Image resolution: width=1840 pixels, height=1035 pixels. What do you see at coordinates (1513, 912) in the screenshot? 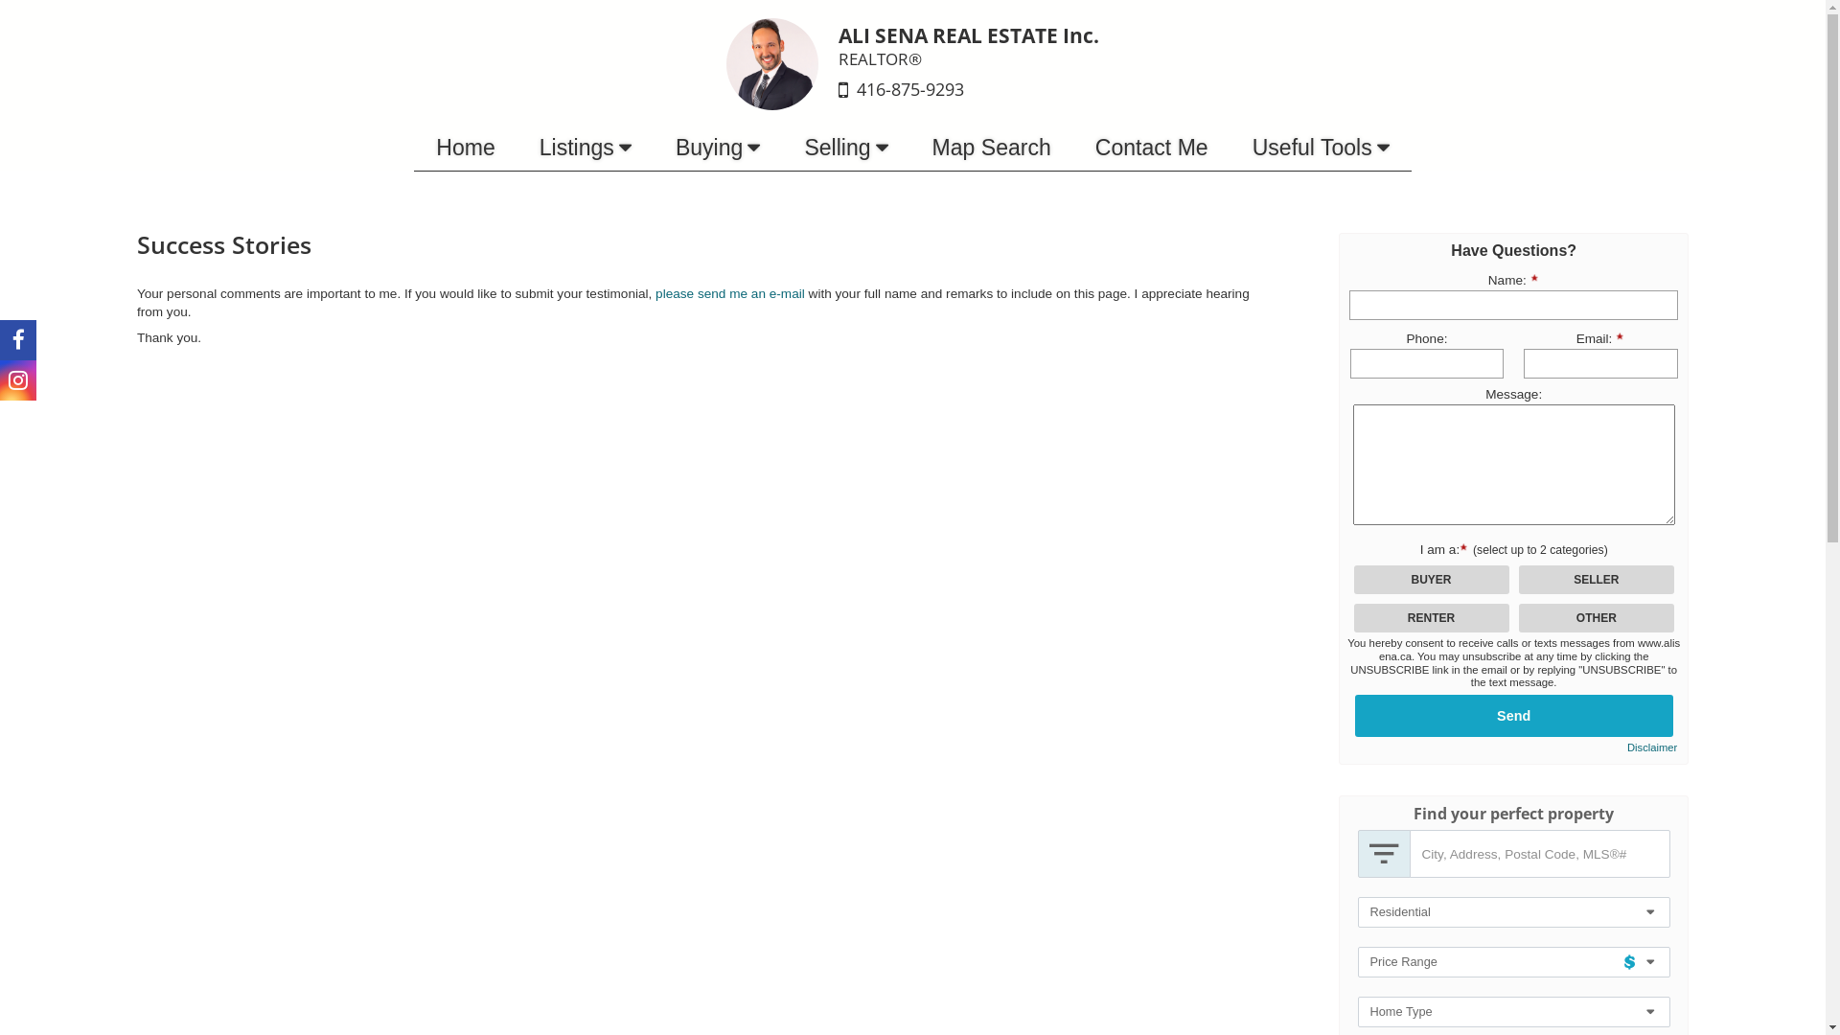
I see `Residential` at bounding box center [1513, 912].